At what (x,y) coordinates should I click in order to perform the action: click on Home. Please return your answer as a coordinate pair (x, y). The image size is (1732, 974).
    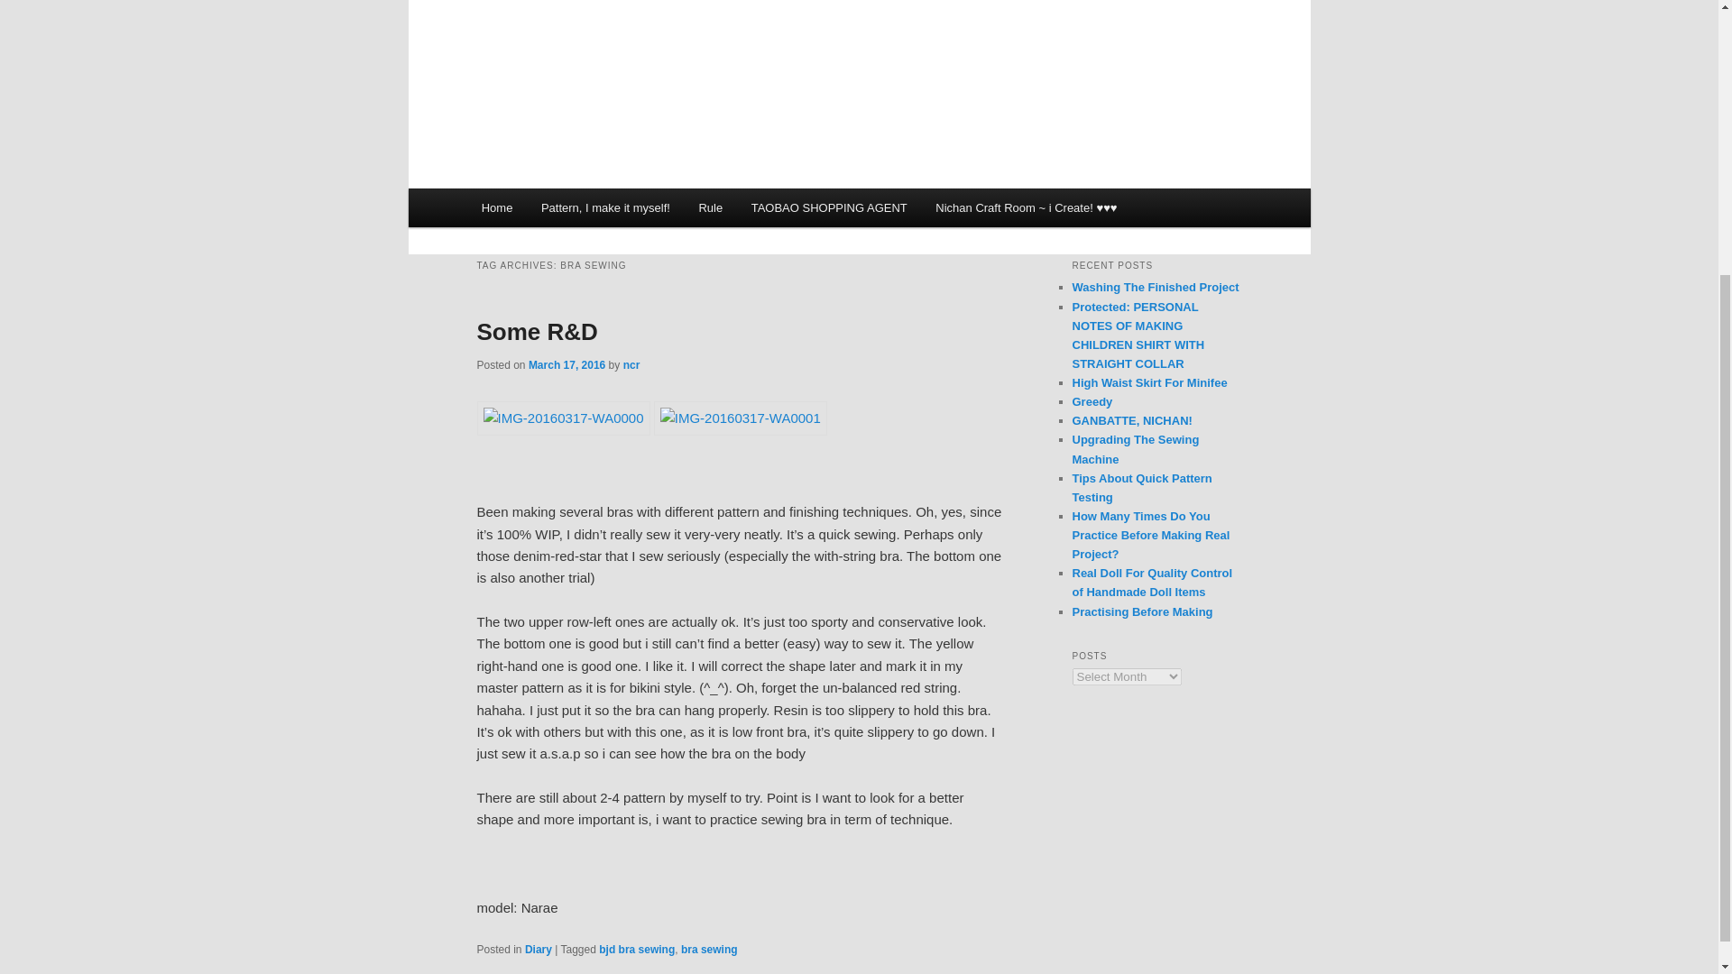
    Looking at the image, I should click on (496, 207).